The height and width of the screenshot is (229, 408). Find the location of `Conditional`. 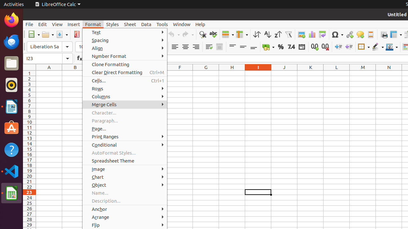

Conditional is located at coordinates (125, 145).